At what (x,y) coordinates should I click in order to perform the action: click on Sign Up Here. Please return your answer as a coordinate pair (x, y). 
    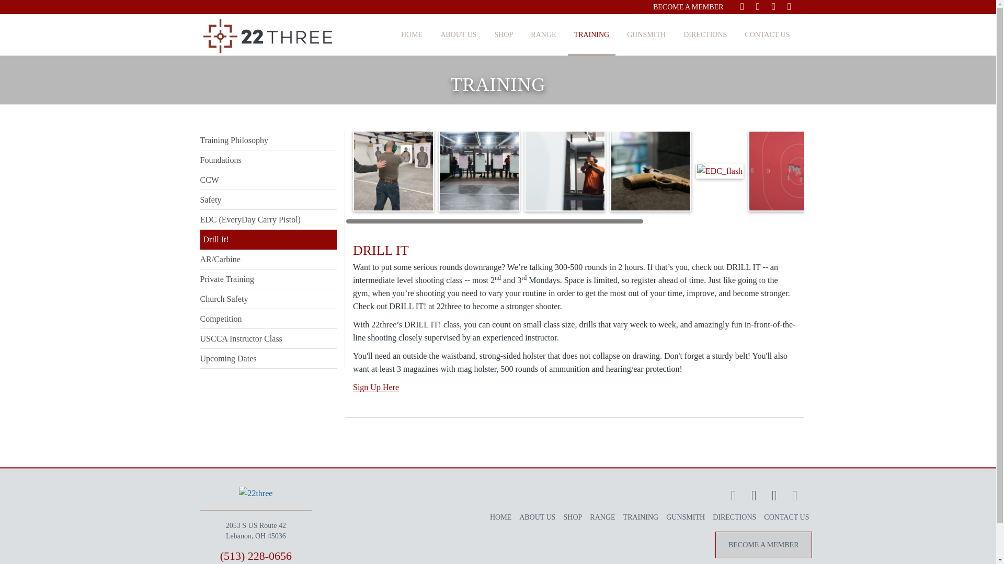
    Looking at the image, I should click on (376, 387).